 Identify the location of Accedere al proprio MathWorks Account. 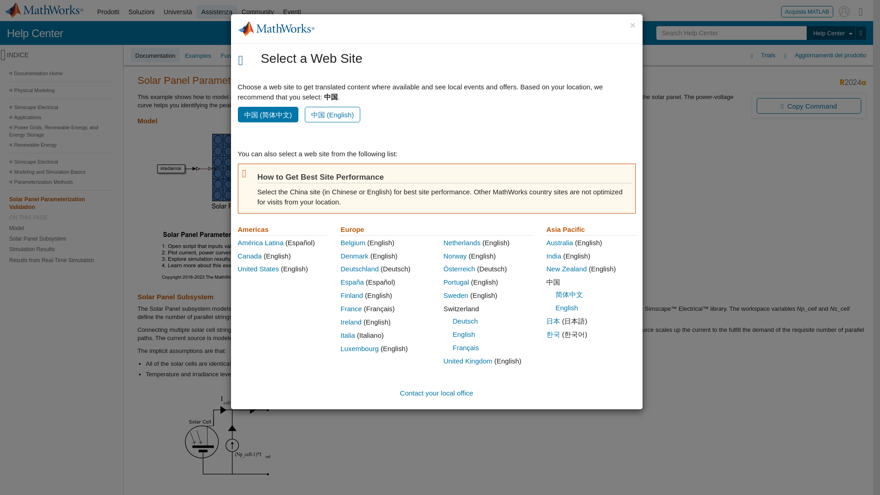
(844, 11).